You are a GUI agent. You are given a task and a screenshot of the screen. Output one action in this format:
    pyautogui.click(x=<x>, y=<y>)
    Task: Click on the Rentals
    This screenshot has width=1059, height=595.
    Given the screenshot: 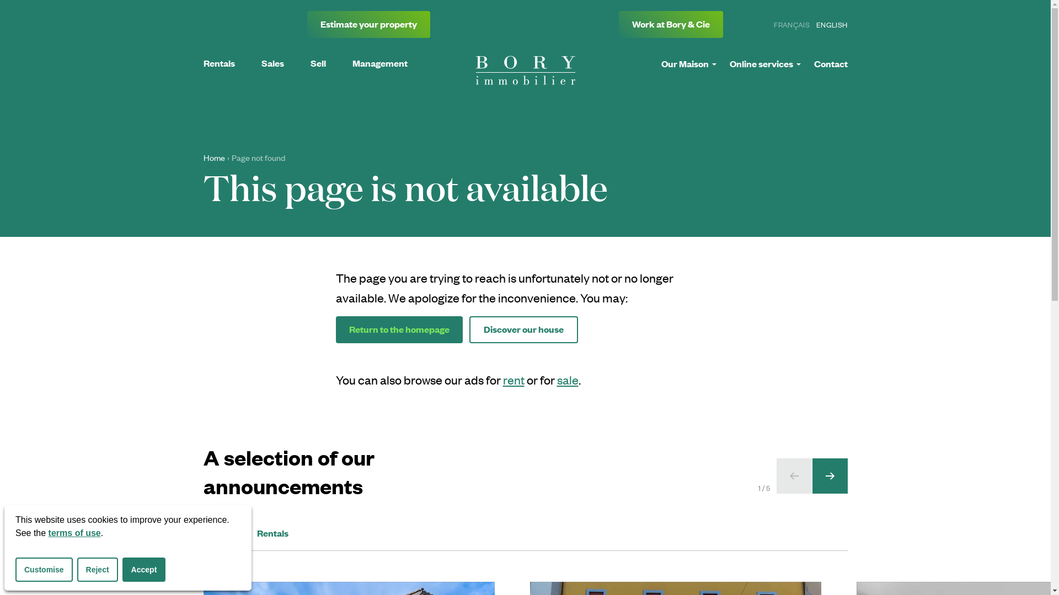 What is the action you would take?
    pyautogui.click(x=272, y=533)
    